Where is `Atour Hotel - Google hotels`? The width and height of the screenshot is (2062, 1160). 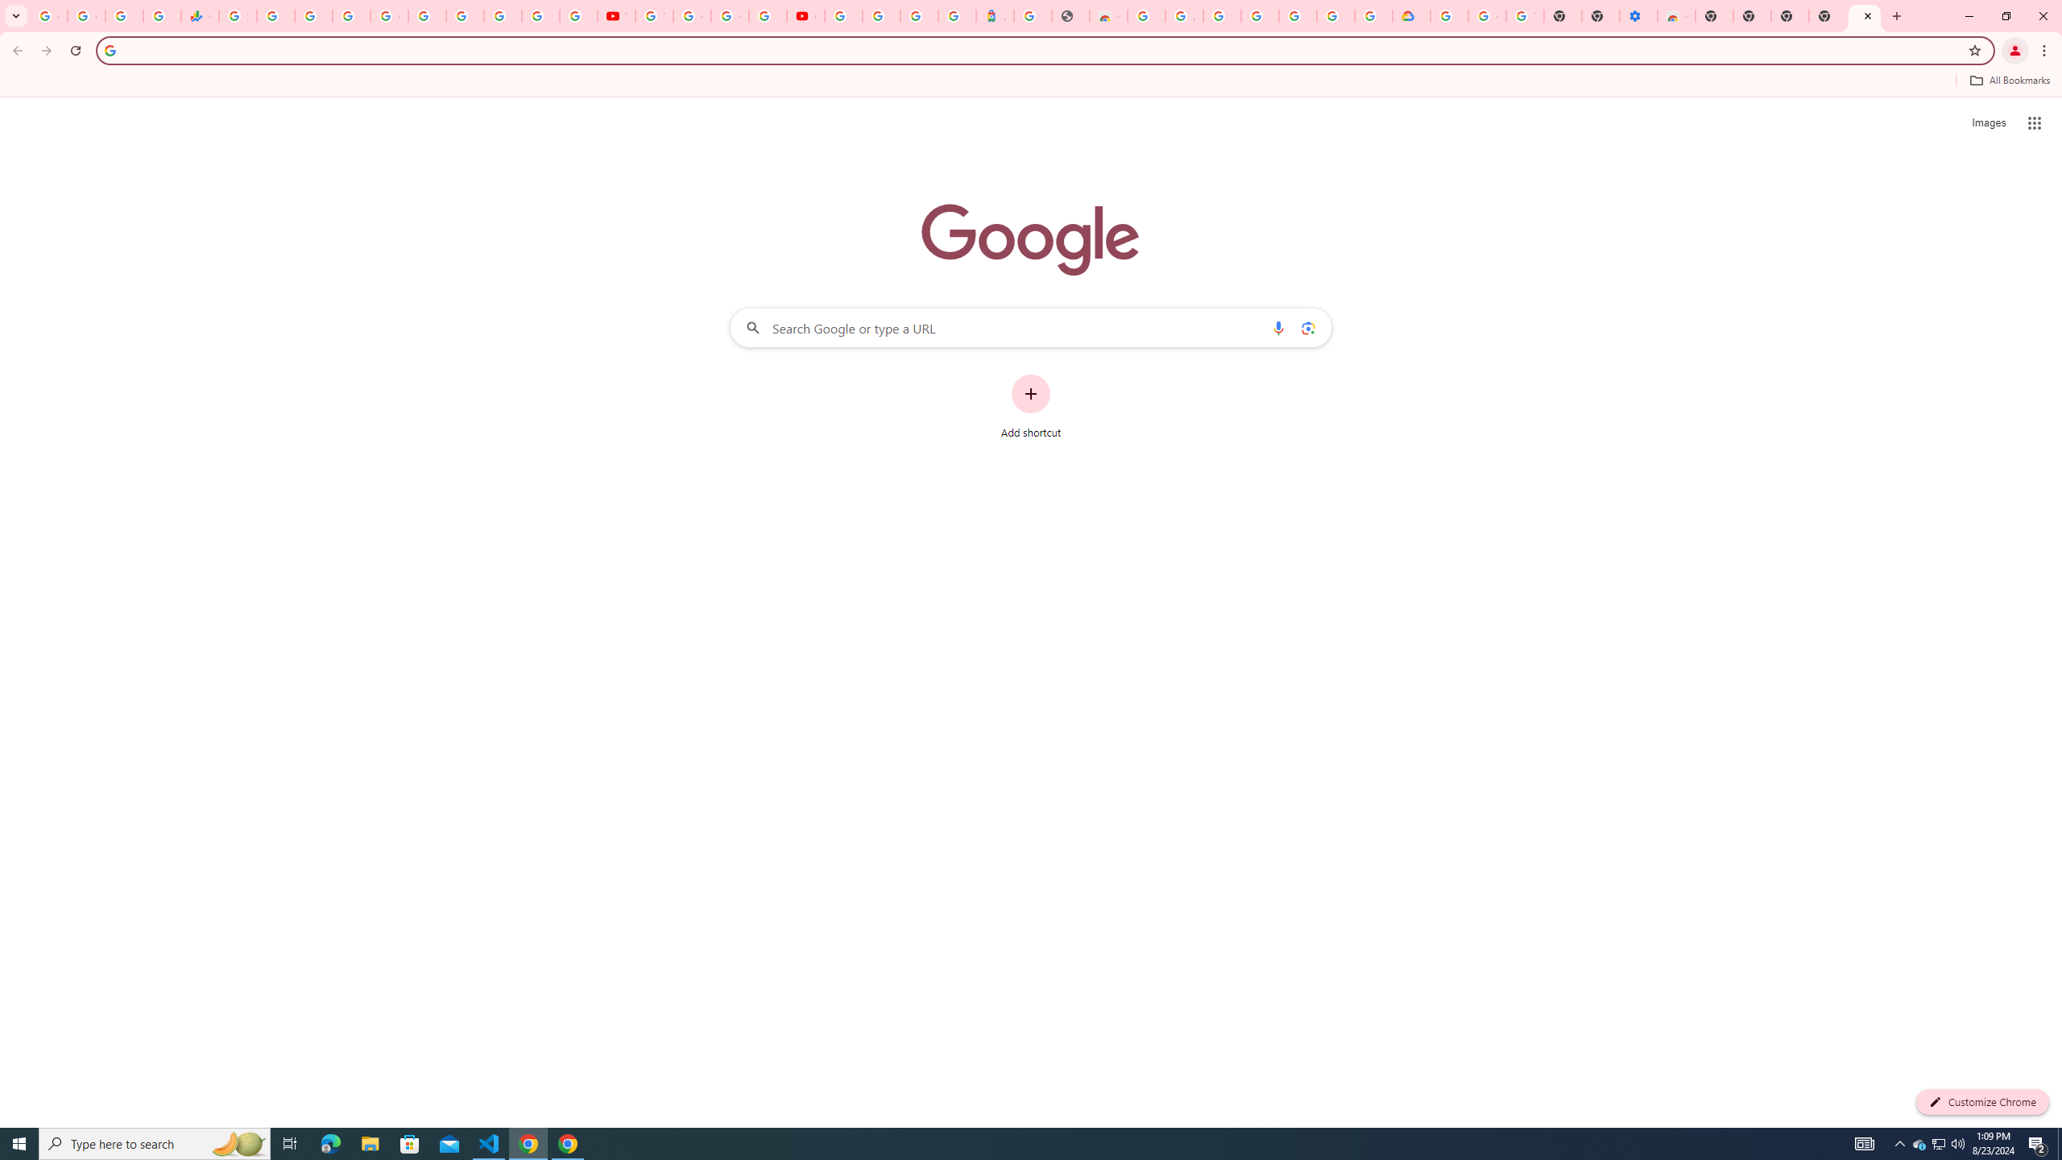
Atour Hotel - Google hotels is located at coordinates (995, 16).